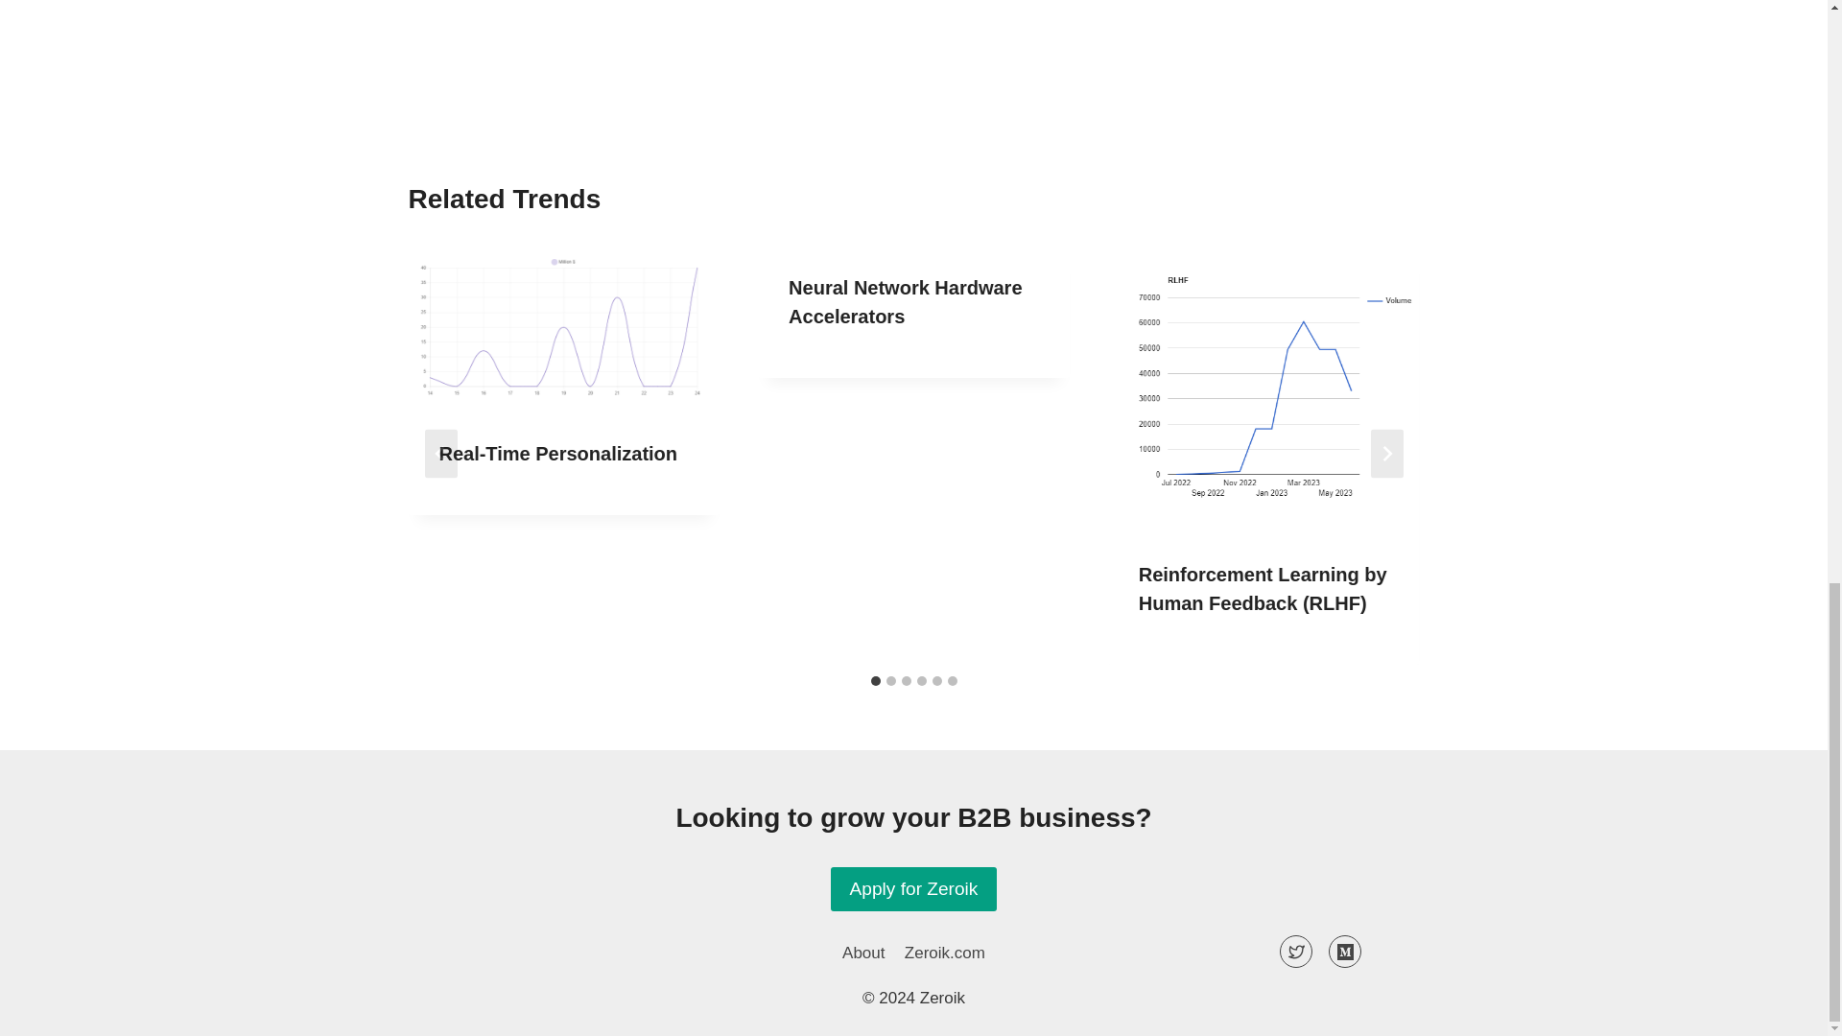 Image resolution: width=1842 pixels, height=1036 pixels. I want to click on trends-widget-1, so click(913, 36).